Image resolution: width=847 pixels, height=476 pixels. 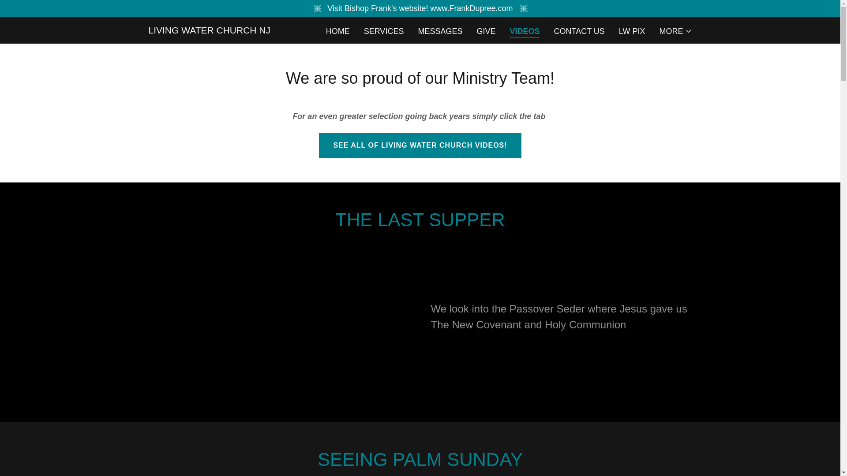 I want to click on GIVE, so click(x=485, y=31).